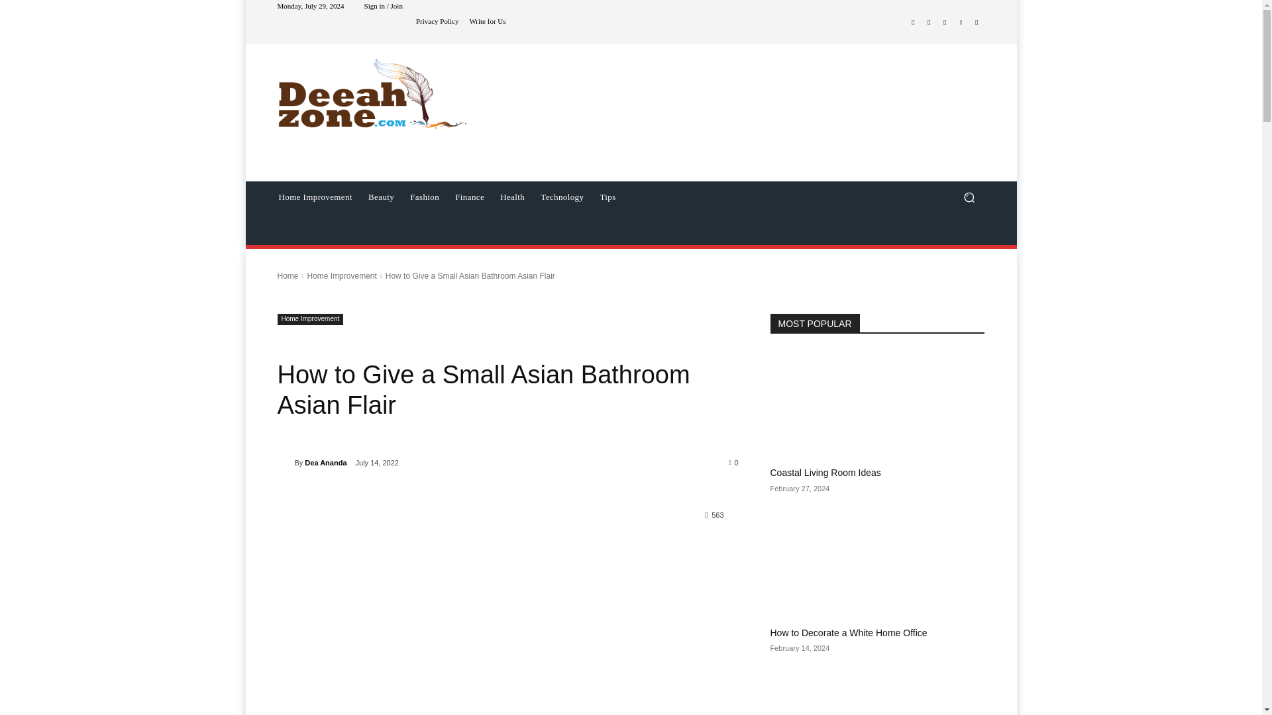 This screenshot has height=715, width=1272. I want to click on Home Improvement, so click(315, 197).